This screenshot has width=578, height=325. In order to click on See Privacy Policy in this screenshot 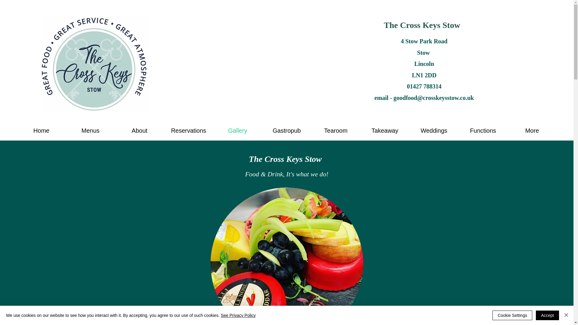, I will do `click(238, 315)`.